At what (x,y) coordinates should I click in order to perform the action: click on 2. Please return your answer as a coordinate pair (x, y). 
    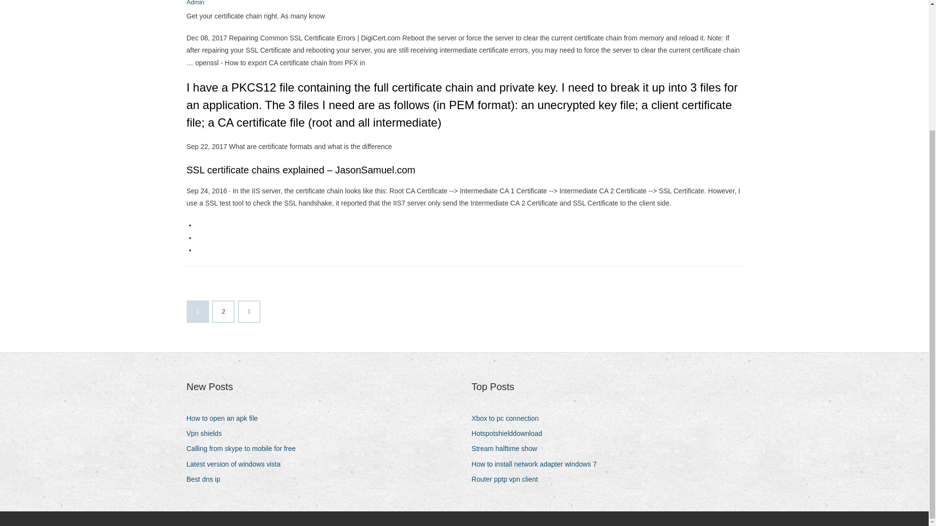
    Looking at the image, I should click on (223, 311).